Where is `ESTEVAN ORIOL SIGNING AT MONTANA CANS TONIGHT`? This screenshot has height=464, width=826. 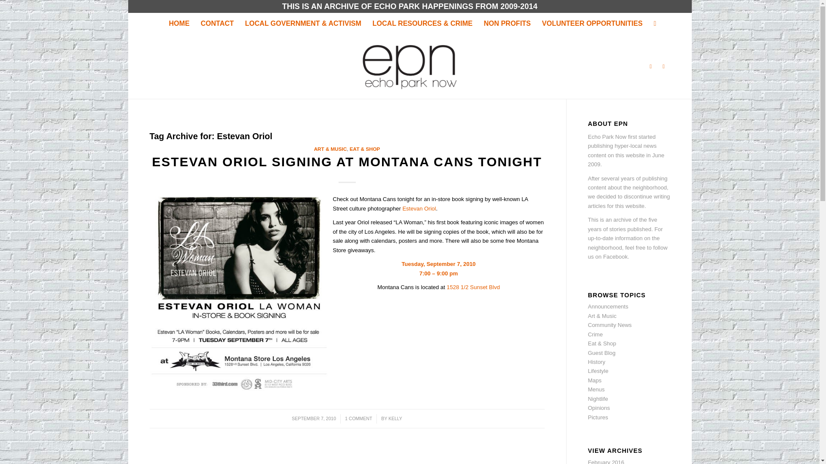
ESTEVAN ORIOL SIGNING AT MONTANA CANS TONIGHT is located at coordinates (347, 162).